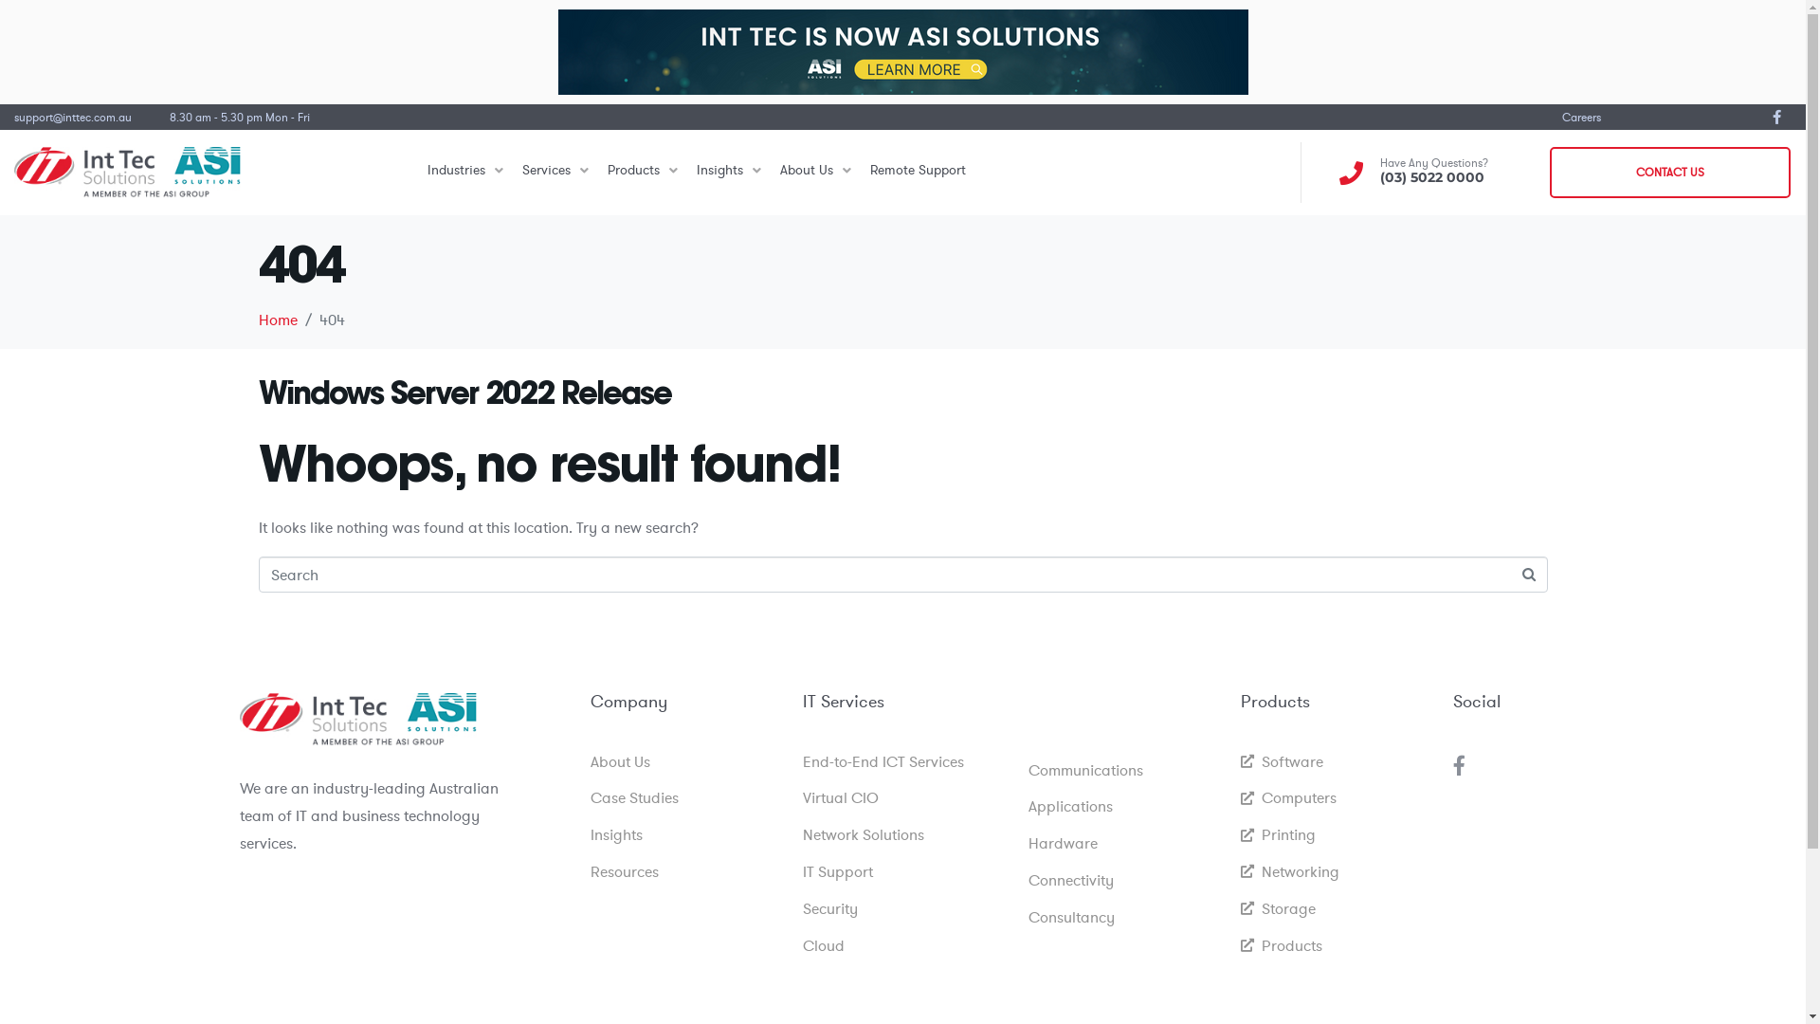  I want to click on Software, so click(1337, 762).